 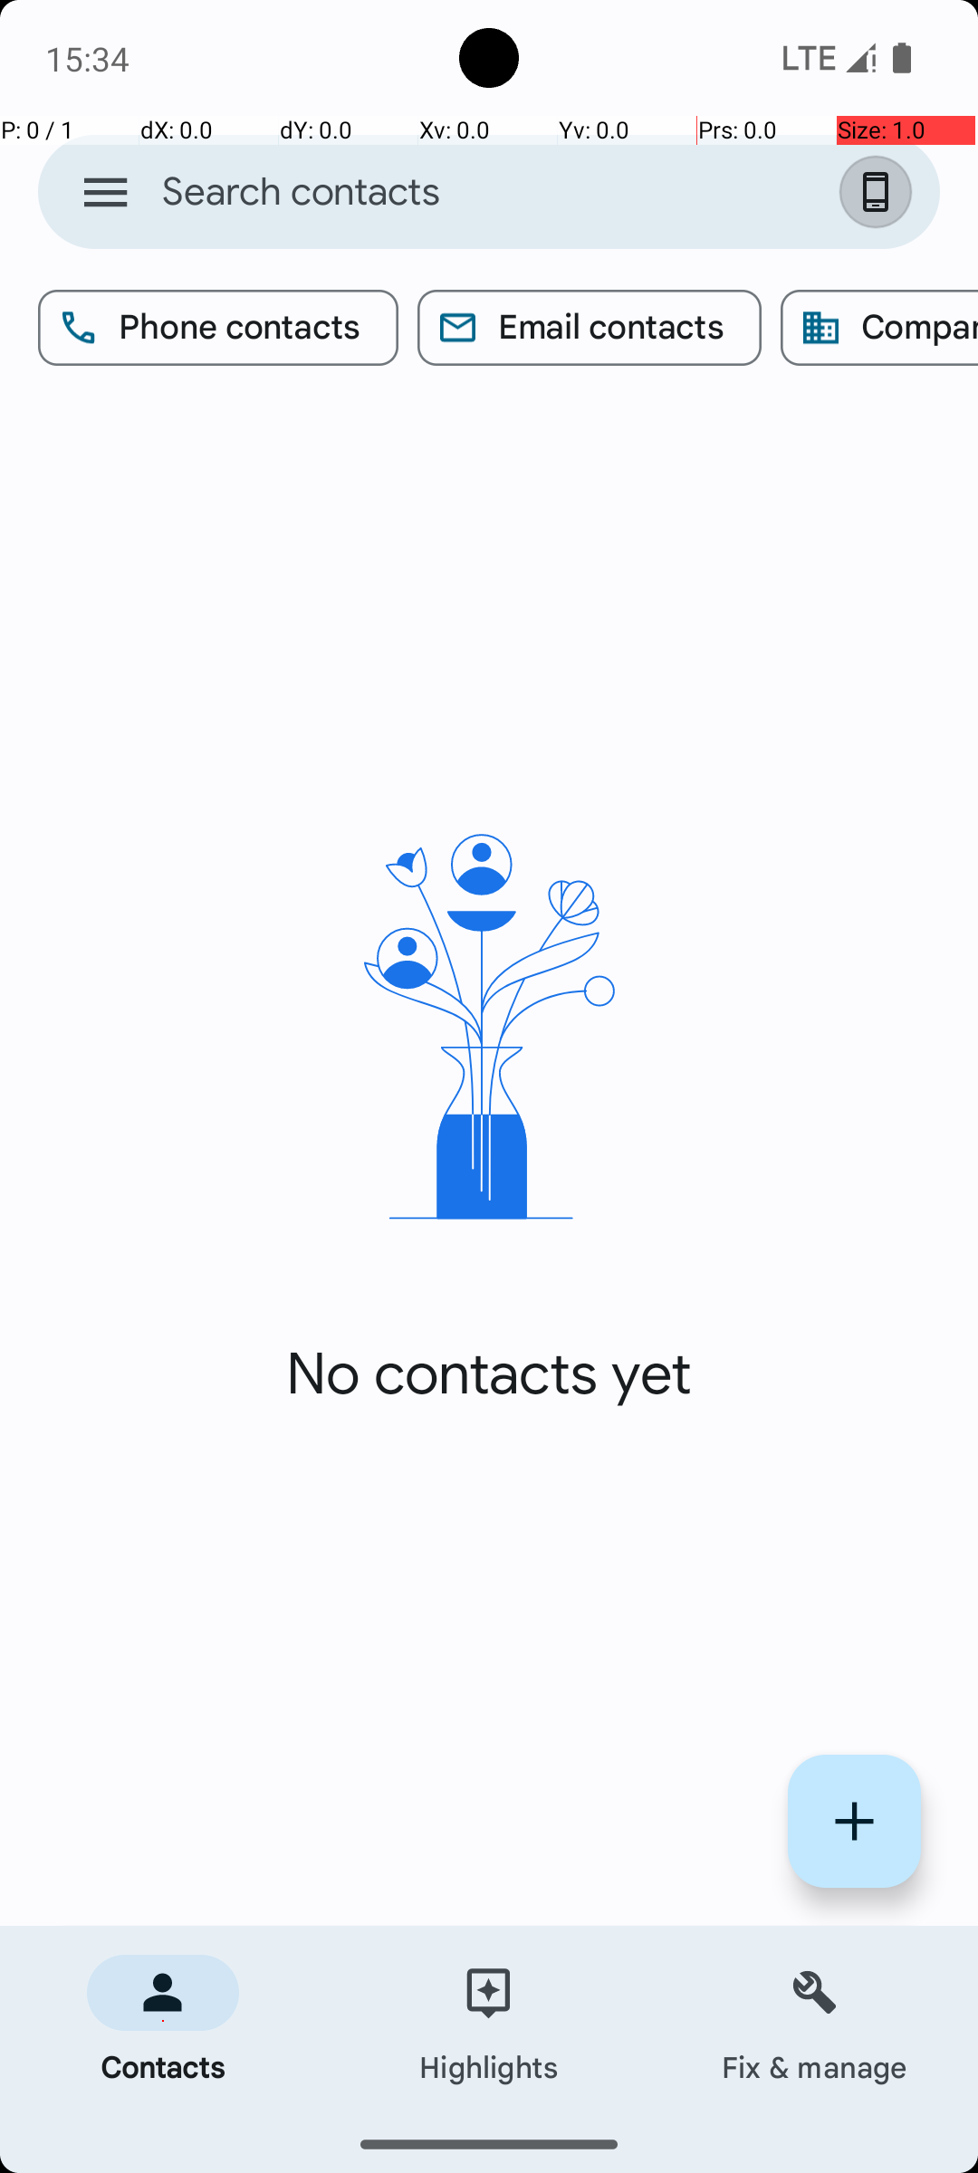 What do you see at coordinates (879, 192) in the screenshot?
I see `Signed in as Device
Account and settings.` at bounding box center [879, 192].